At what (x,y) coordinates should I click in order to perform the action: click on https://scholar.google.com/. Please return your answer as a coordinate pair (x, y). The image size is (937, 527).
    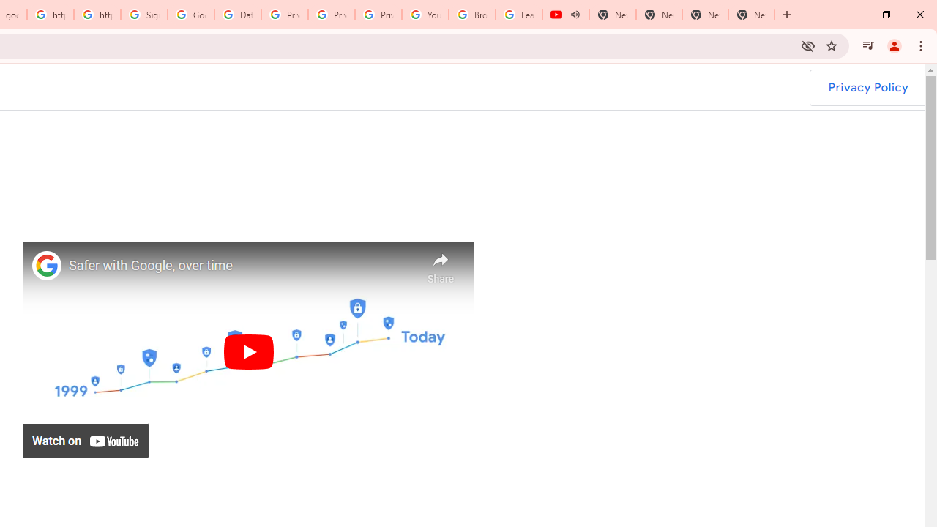
    Looking at the image, I should click on (97, 15).